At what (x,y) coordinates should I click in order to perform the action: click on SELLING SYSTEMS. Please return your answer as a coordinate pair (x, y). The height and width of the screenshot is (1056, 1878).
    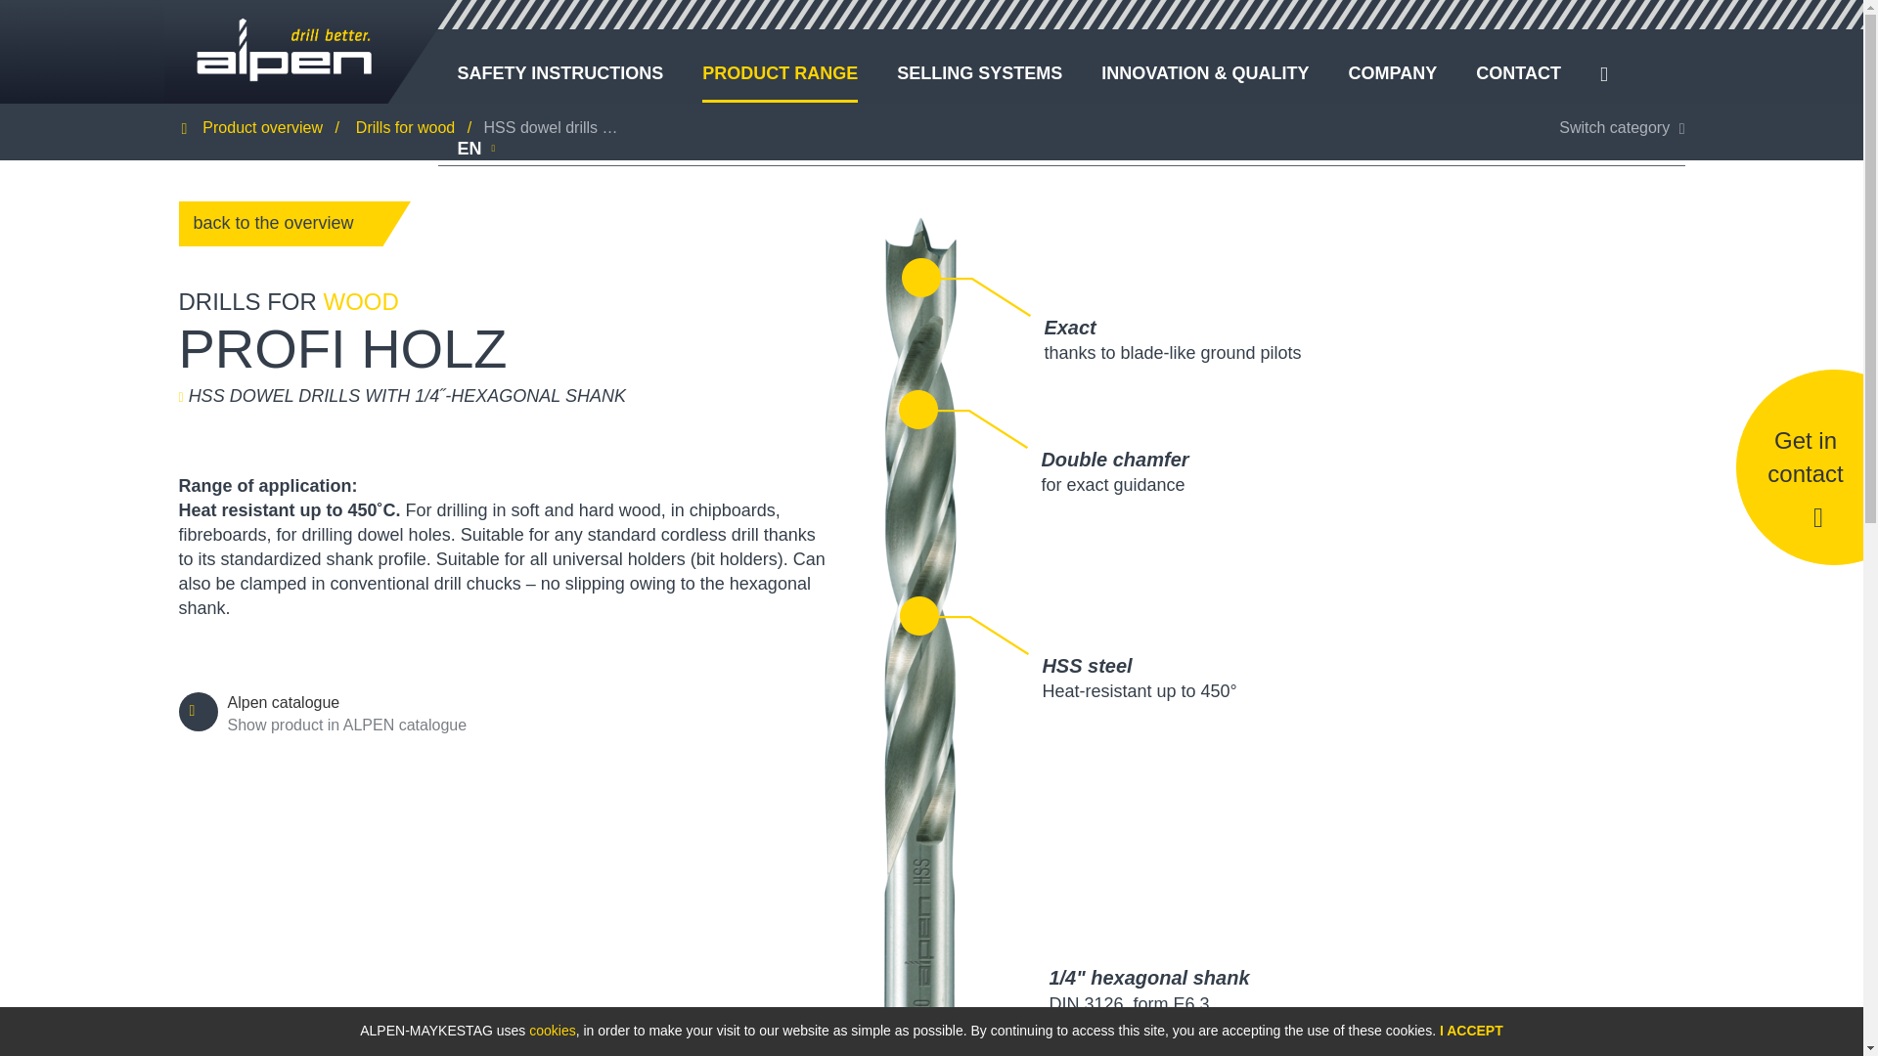
    Looking at the image, I should click on (980, 72).